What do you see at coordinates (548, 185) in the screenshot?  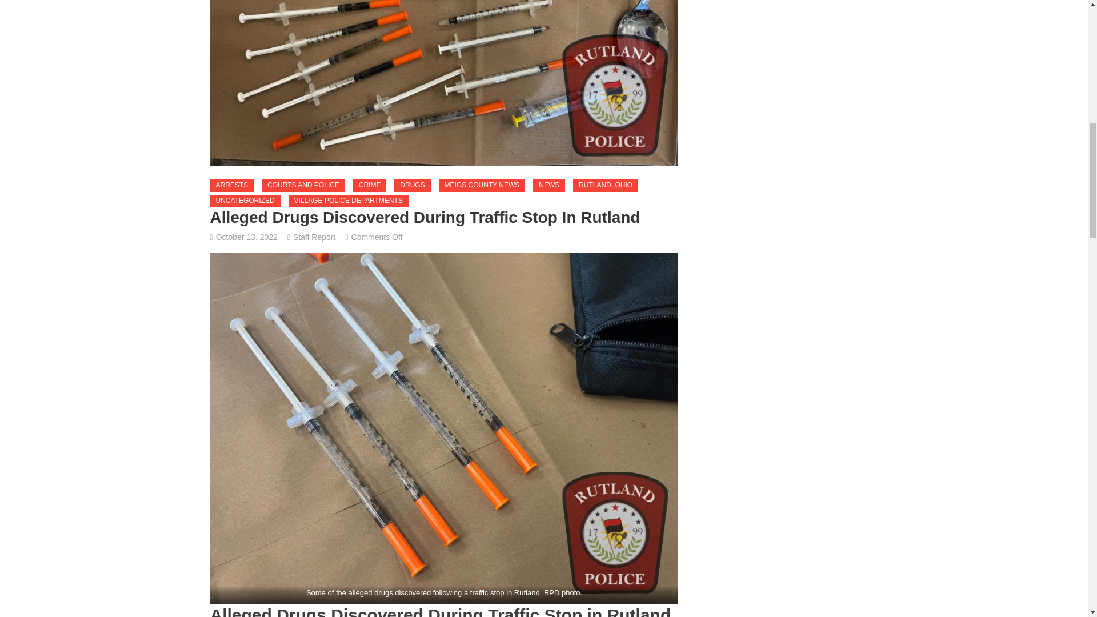 I see `NEWS` at bounding box center [548, 185].